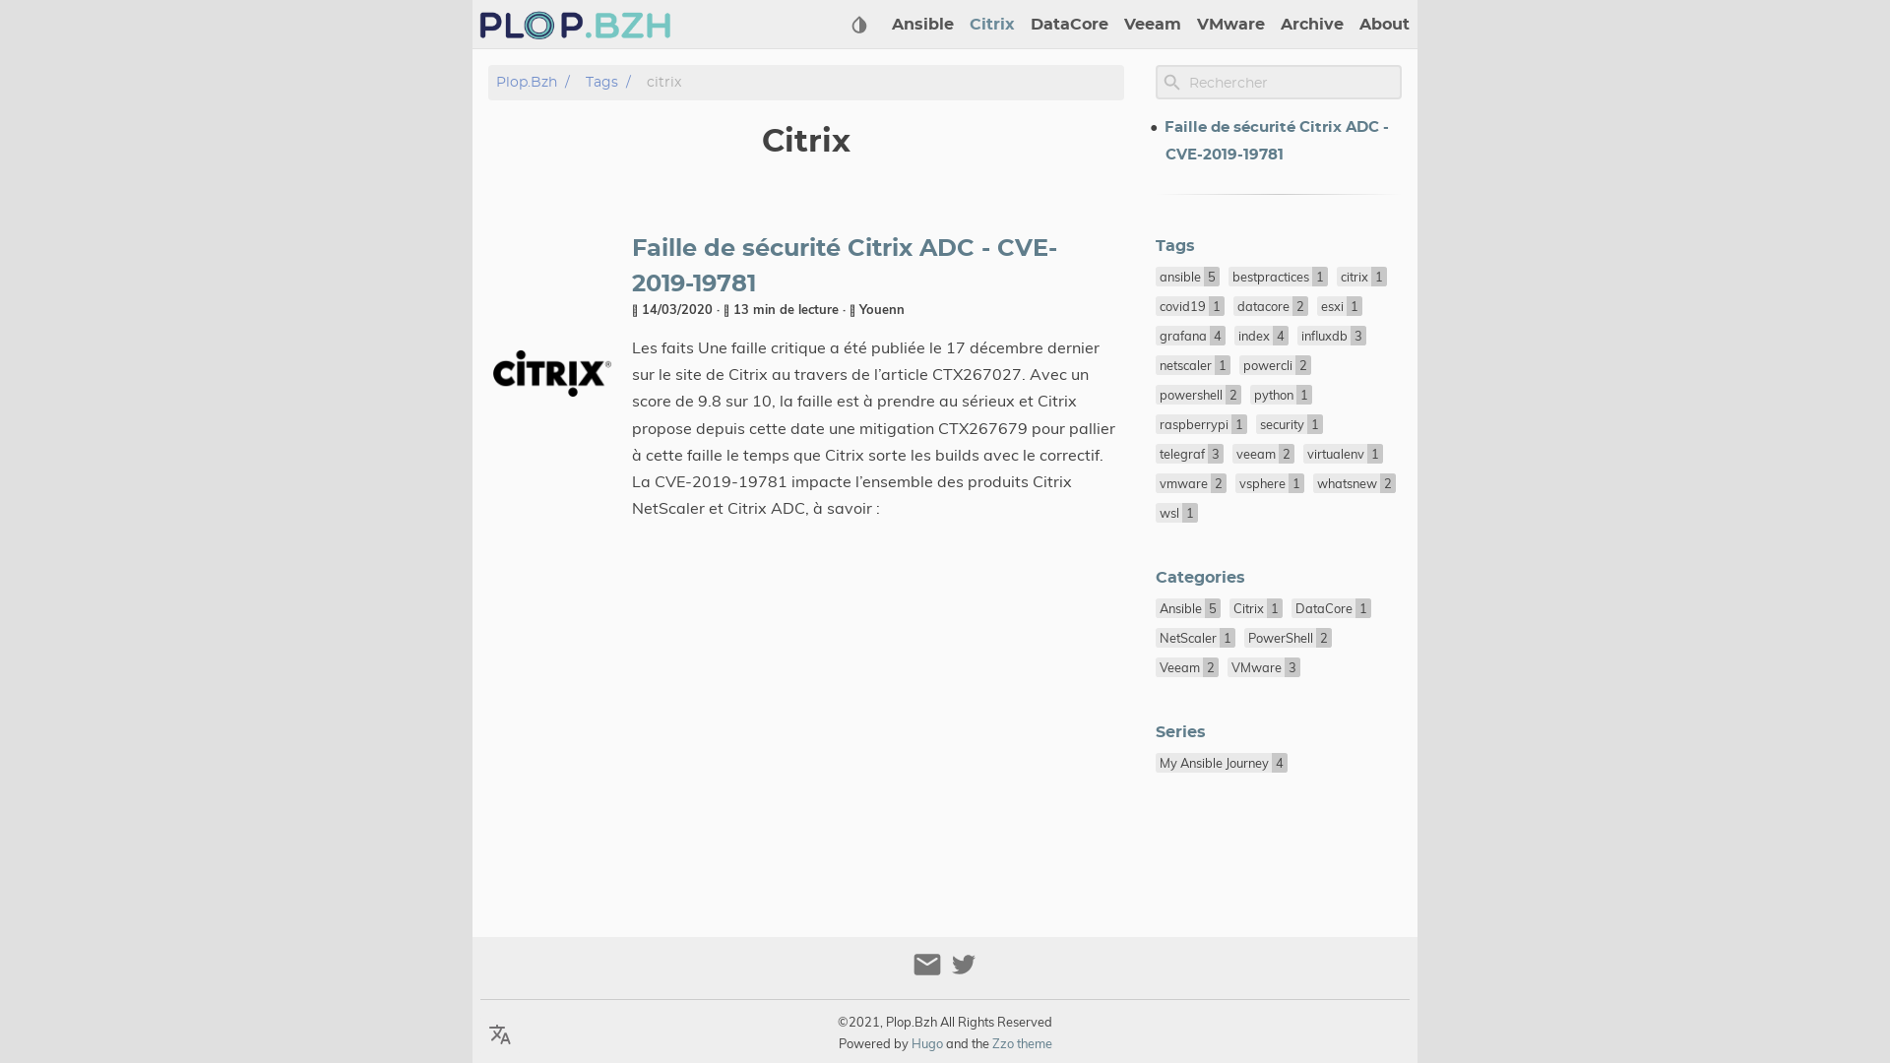 Image resolution: width=1890 pixels, height=1063 pixels. What do you see at coordinates (1190, 306) in the screenshot?
I see `covid19 1` at bounding box center [1190, 306].